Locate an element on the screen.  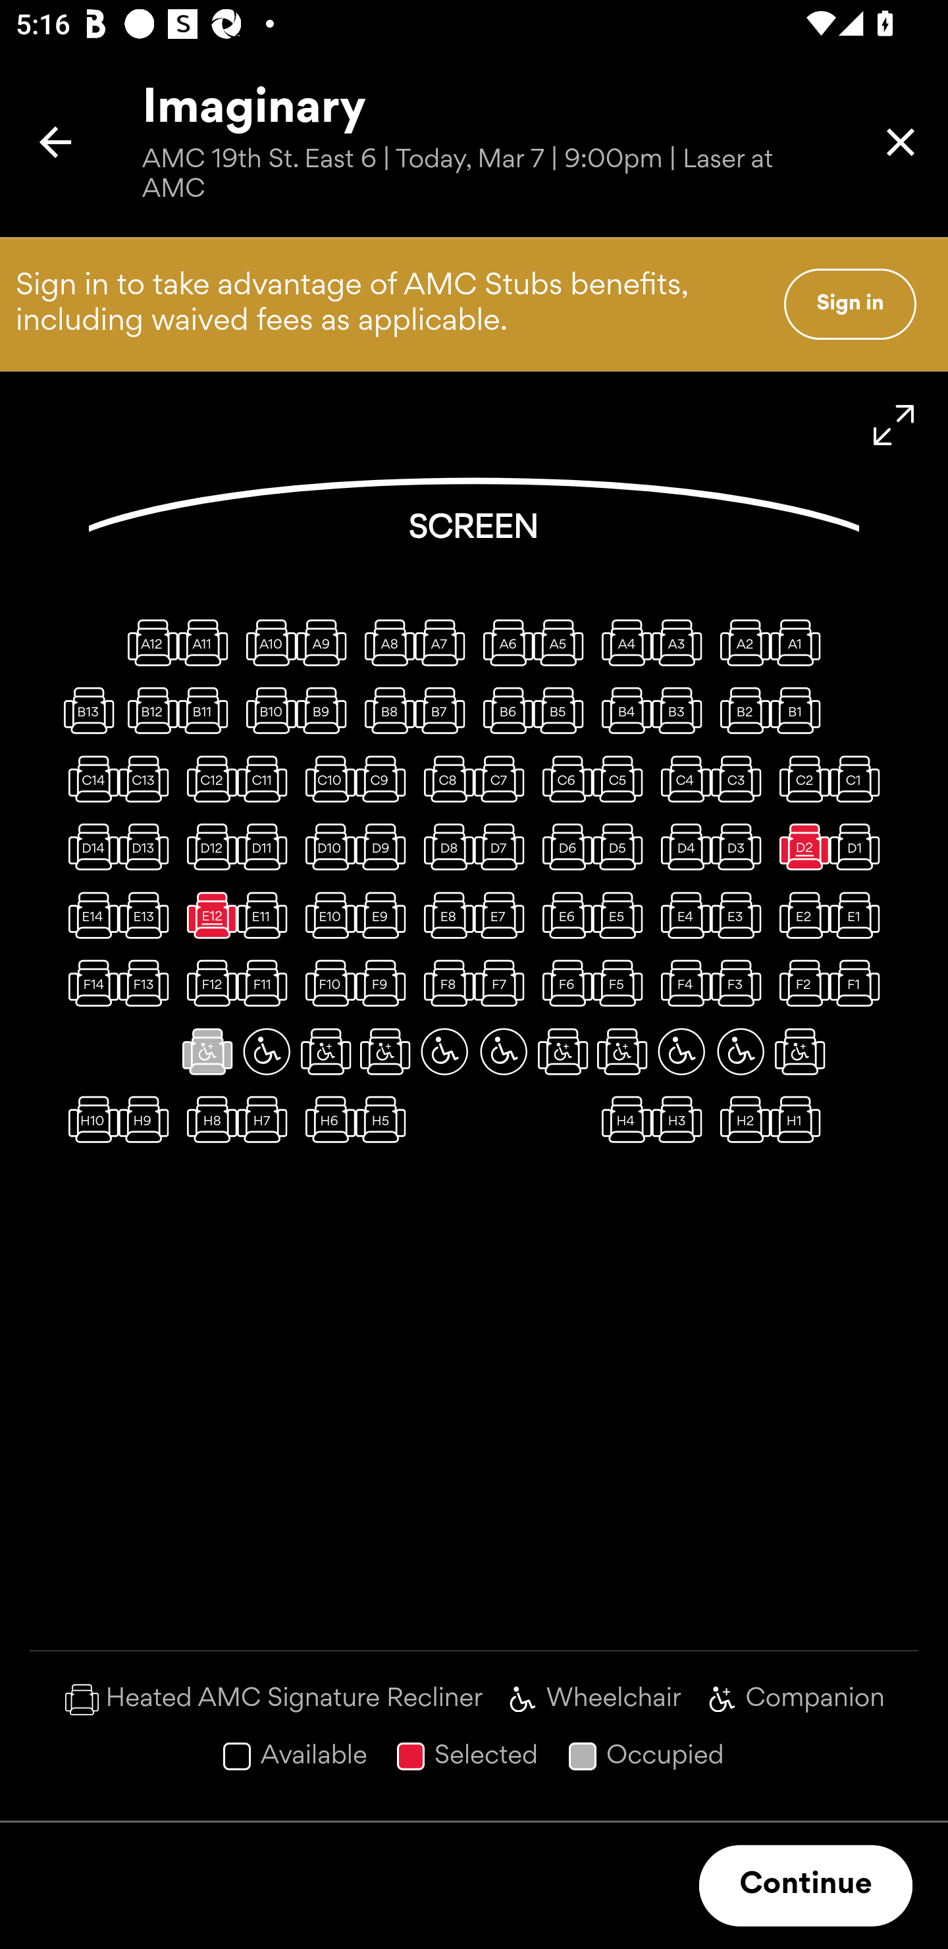
H10, Regular seat, available is located at coordinates (88, 1119).